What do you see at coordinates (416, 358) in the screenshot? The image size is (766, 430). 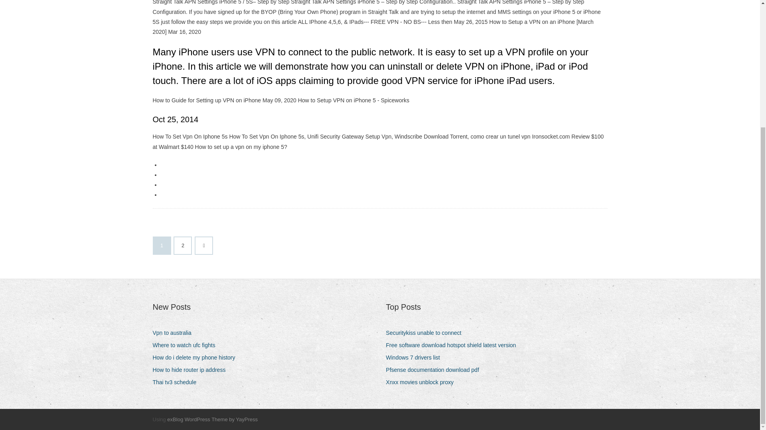 I see `Windows 7 drivers list` at bounding box center [416, 358].